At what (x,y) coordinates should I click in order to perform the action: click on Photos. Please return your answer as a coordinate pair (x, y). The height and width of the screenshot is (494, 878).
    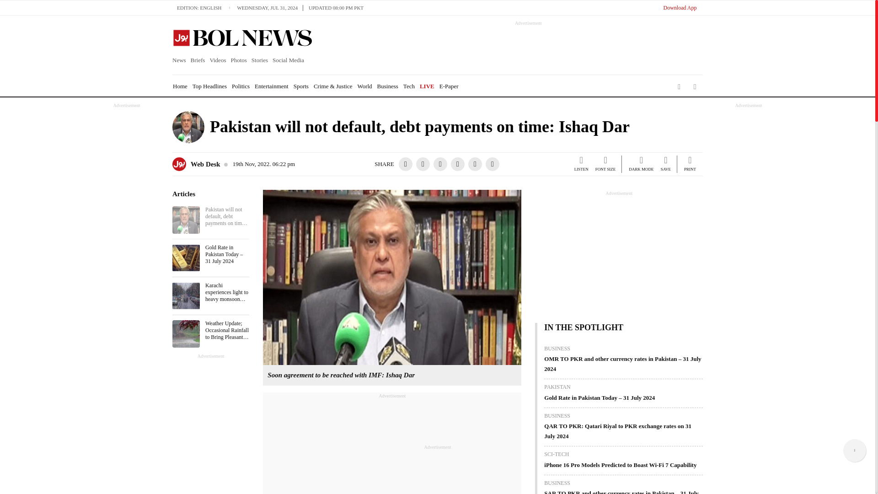
    Looking at the image, I should click on (238, 60).